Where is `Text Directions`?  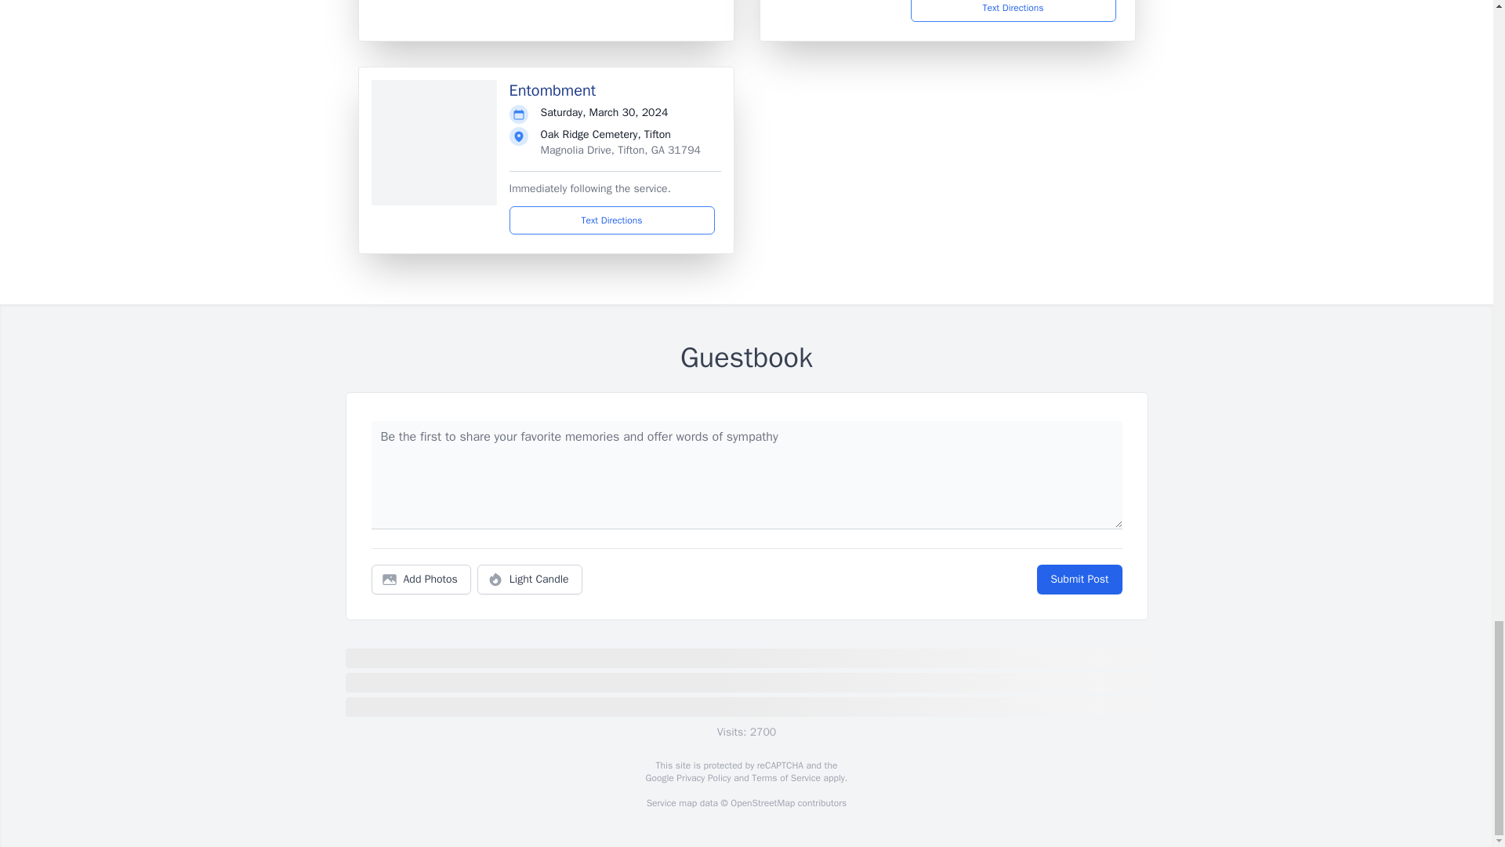 Text Directions is located at coordinates (1013, 11).